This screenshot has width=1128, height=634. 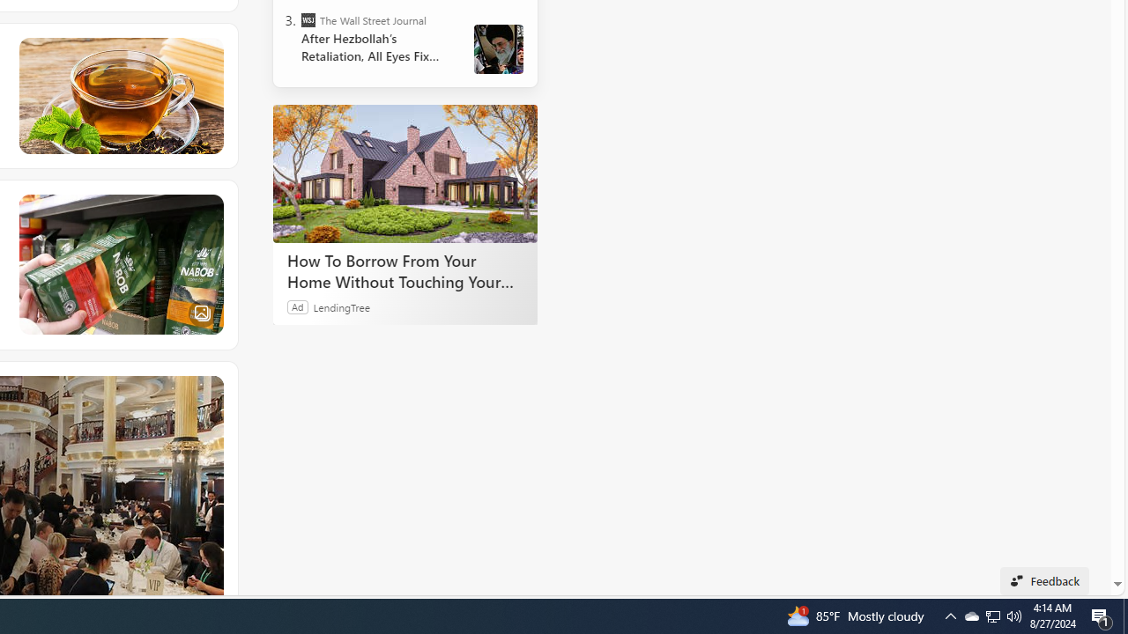 I want to click on LendingTree, so click(x=342, y=306).